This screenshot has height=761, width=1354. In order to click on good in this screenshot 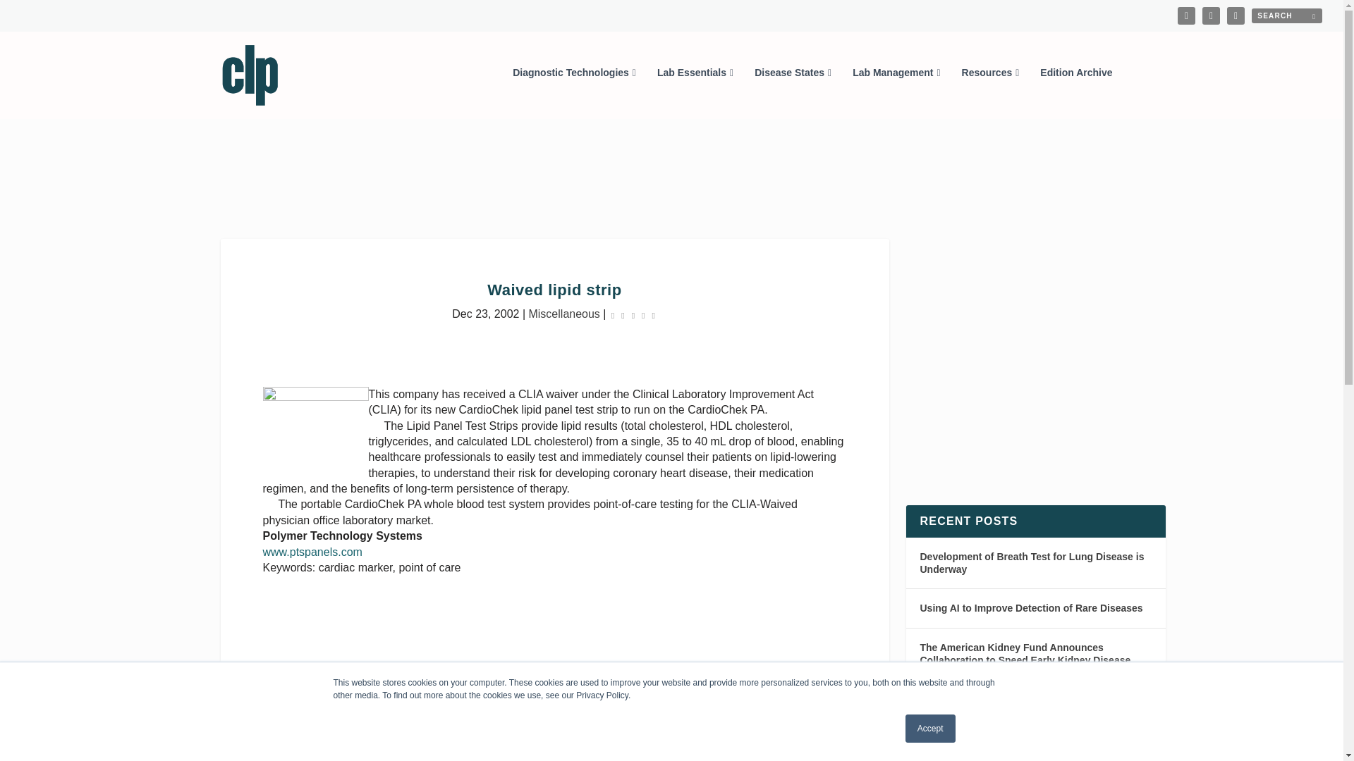, I will do `click(733, 691)`.